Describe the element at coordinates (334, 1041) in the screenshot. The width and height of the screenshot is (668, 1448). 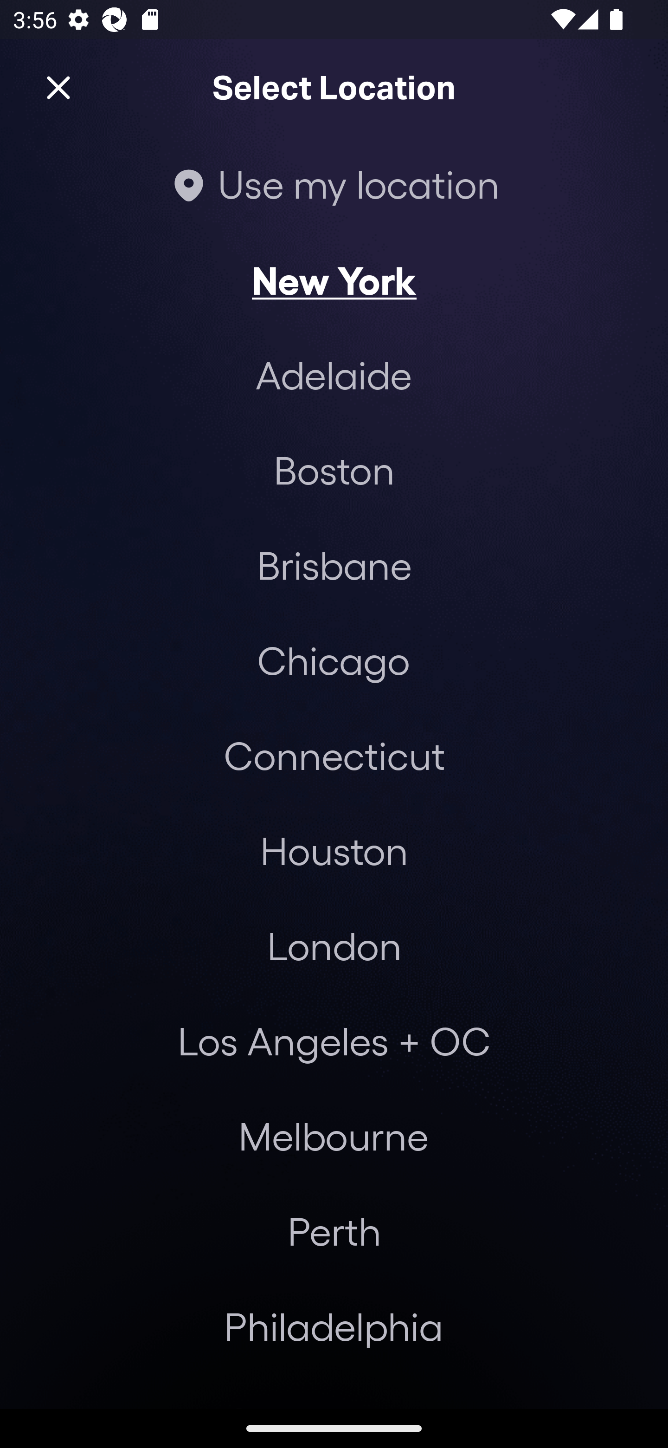
I see `Los Angeles + OC` at that location.